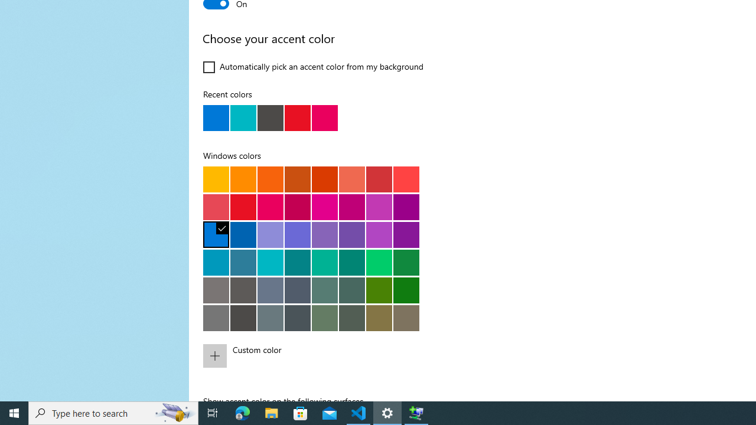 Image resolution: width=756 pixels, height=425 pixels. What do you see at coordinates (216, 207) in the screenshot?
I see `Pale red` at bounding box center [216, 207].